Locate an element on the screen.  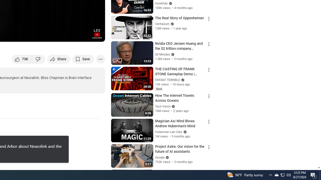
Miniplayer (i) is located at coordinates (72, 35).